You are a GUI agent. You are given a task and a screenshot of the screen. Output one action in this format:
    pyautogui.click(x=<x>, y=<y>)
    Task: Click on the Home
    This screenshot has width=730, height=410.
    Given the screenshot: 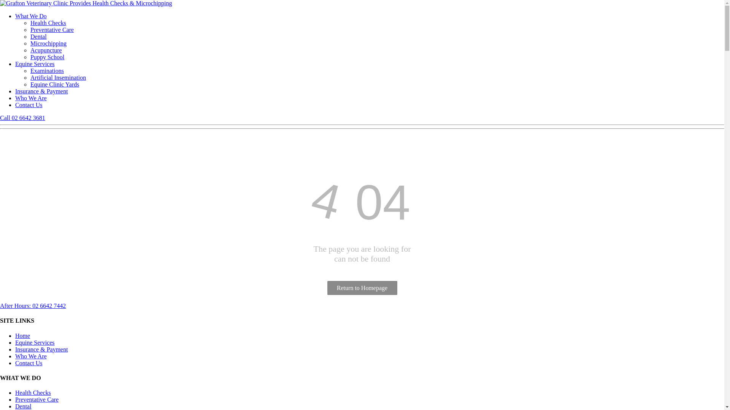 What is the action you would take?
    pyautogui.click(x=23, y=336)
    